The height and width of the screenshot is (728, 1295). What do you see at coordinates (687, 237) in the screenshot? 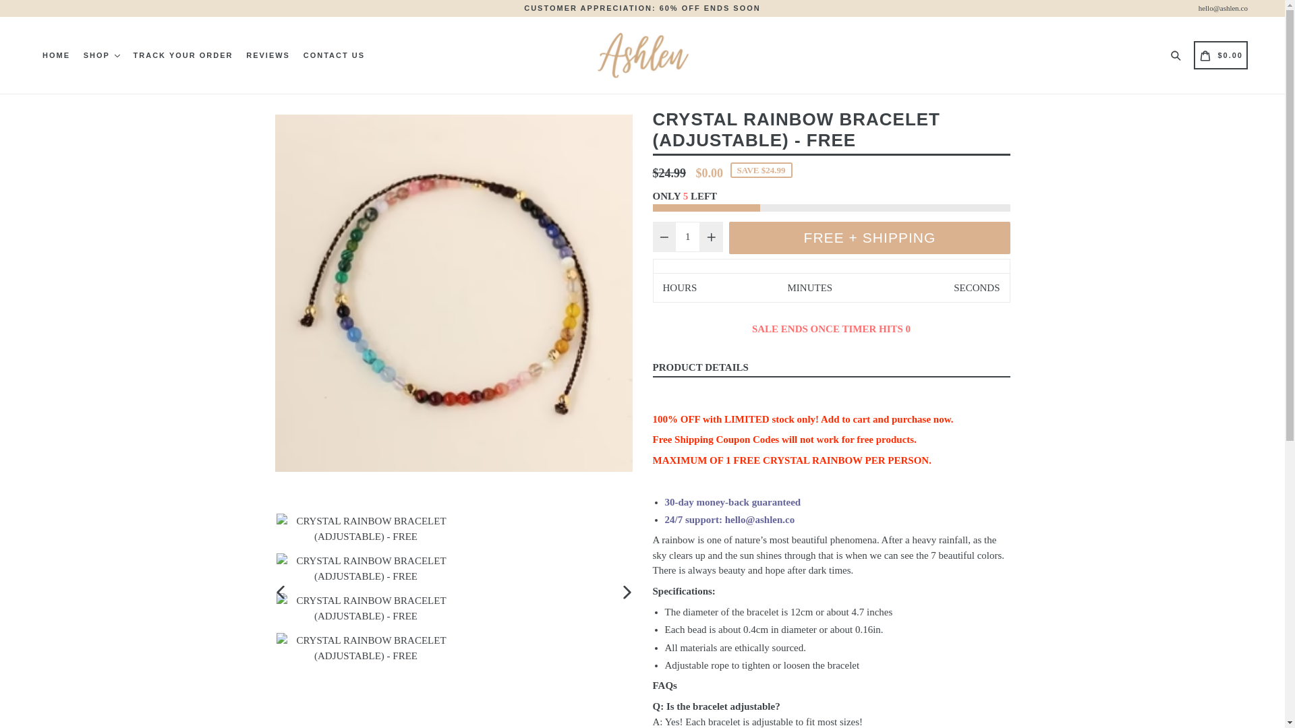
I see `1` at bounding box center [687, 237].